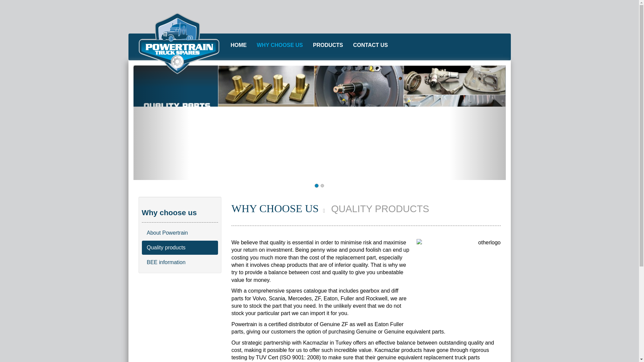 Image resolution: width=644 pixels, height=362 pixels. What do you see at coordinates (180, 248) in the screenshot?
I see `Quality products` at bounding box center [180, 248].